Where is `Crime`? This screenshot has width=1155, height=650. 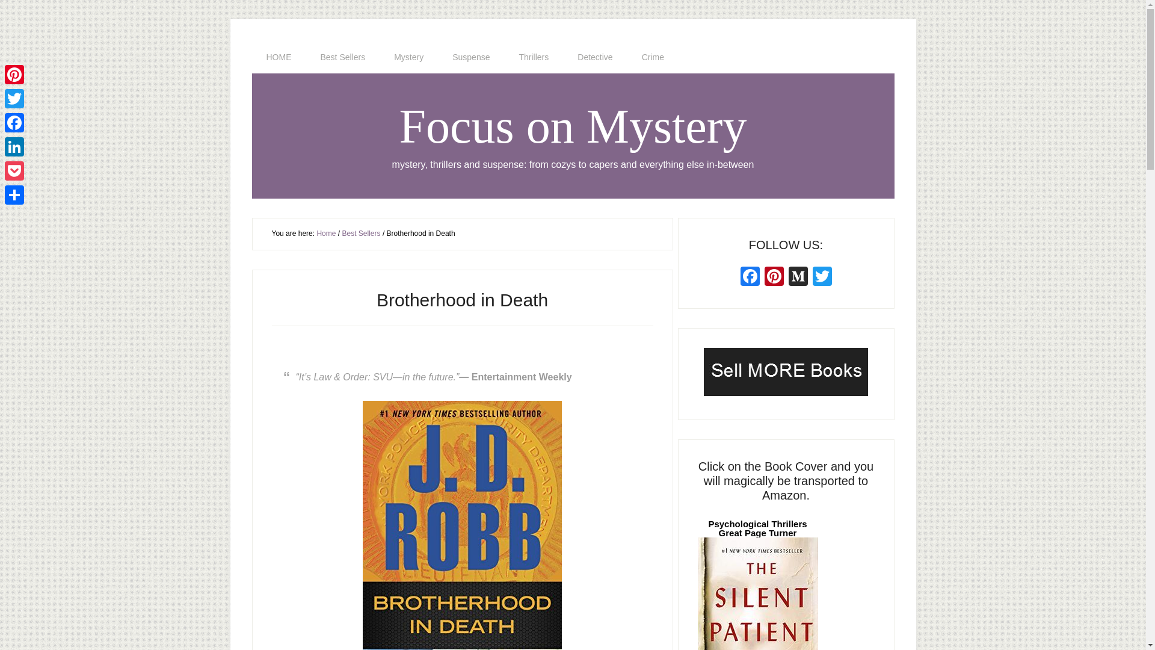
Crime is located at coordinates (653, 57).